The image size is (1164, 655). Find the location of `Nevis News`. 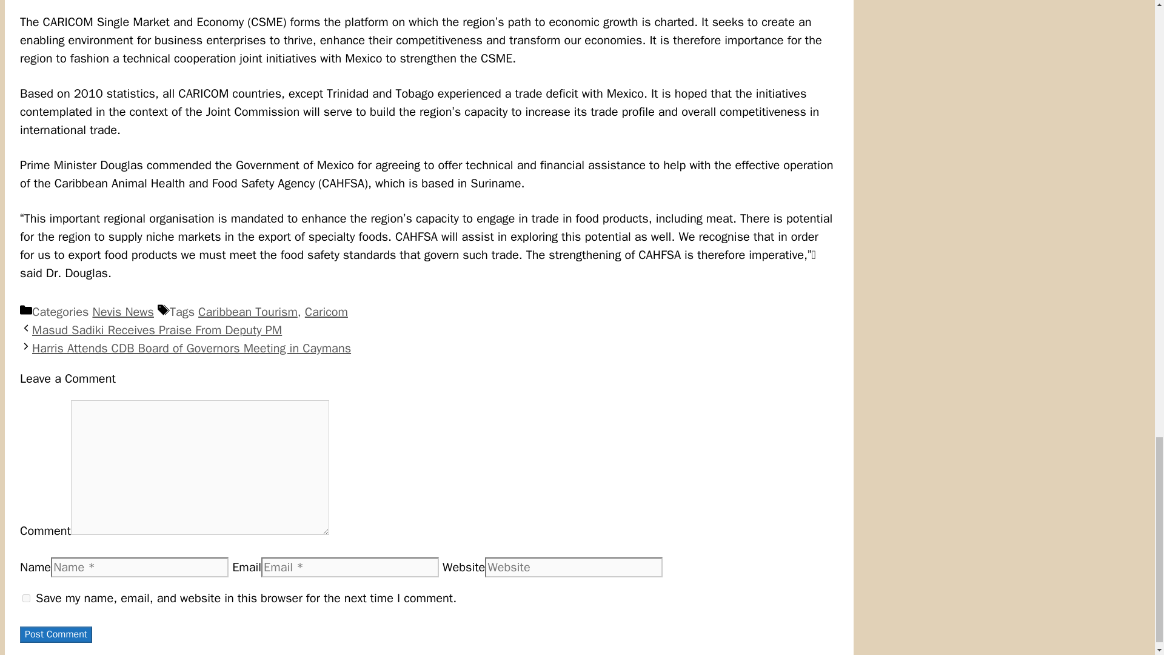

Nevis News is located at coordinates (122, 312).